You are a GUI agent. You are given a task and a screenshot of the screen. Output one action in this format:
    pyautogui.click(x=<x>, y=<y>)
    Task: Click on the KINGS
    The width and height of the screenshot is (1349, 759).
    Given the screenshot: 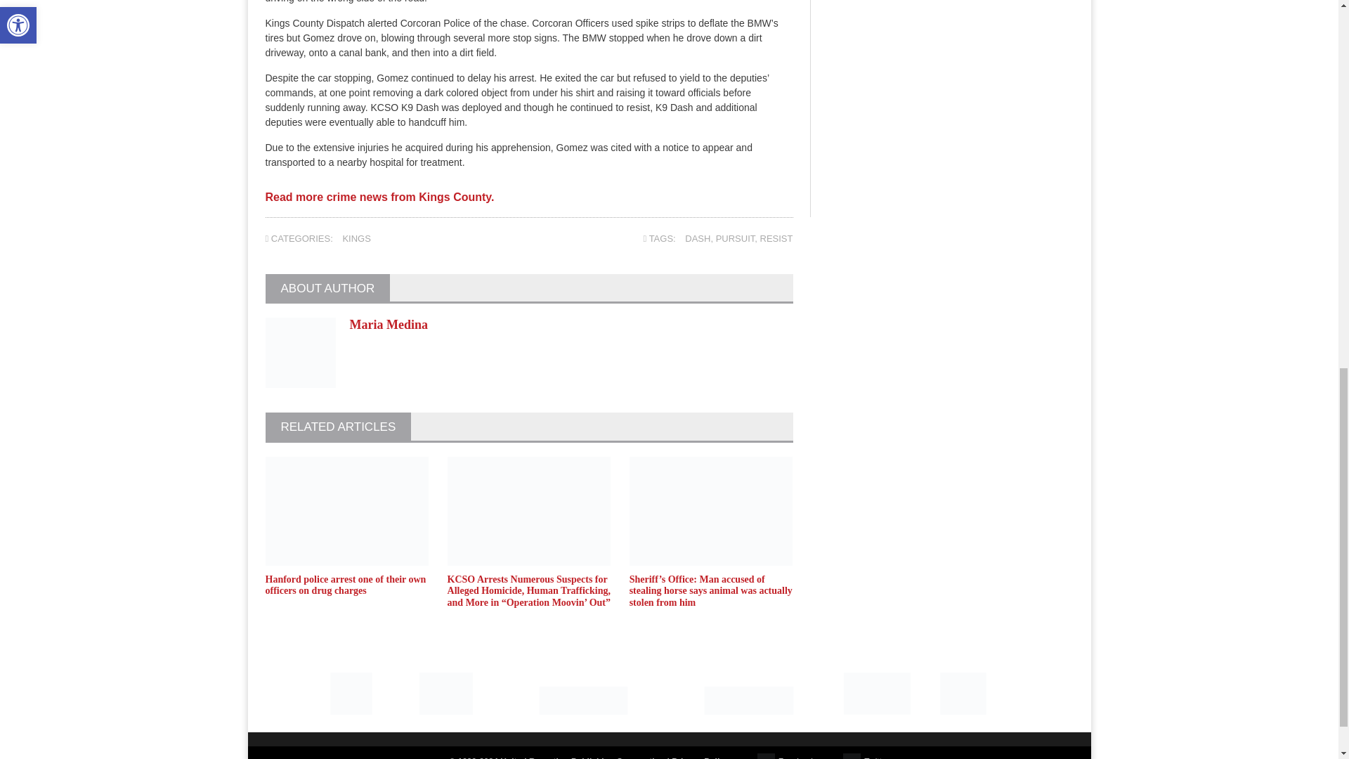 What is the action you would take?
    pyautogui.click(x=356, y=238)
    